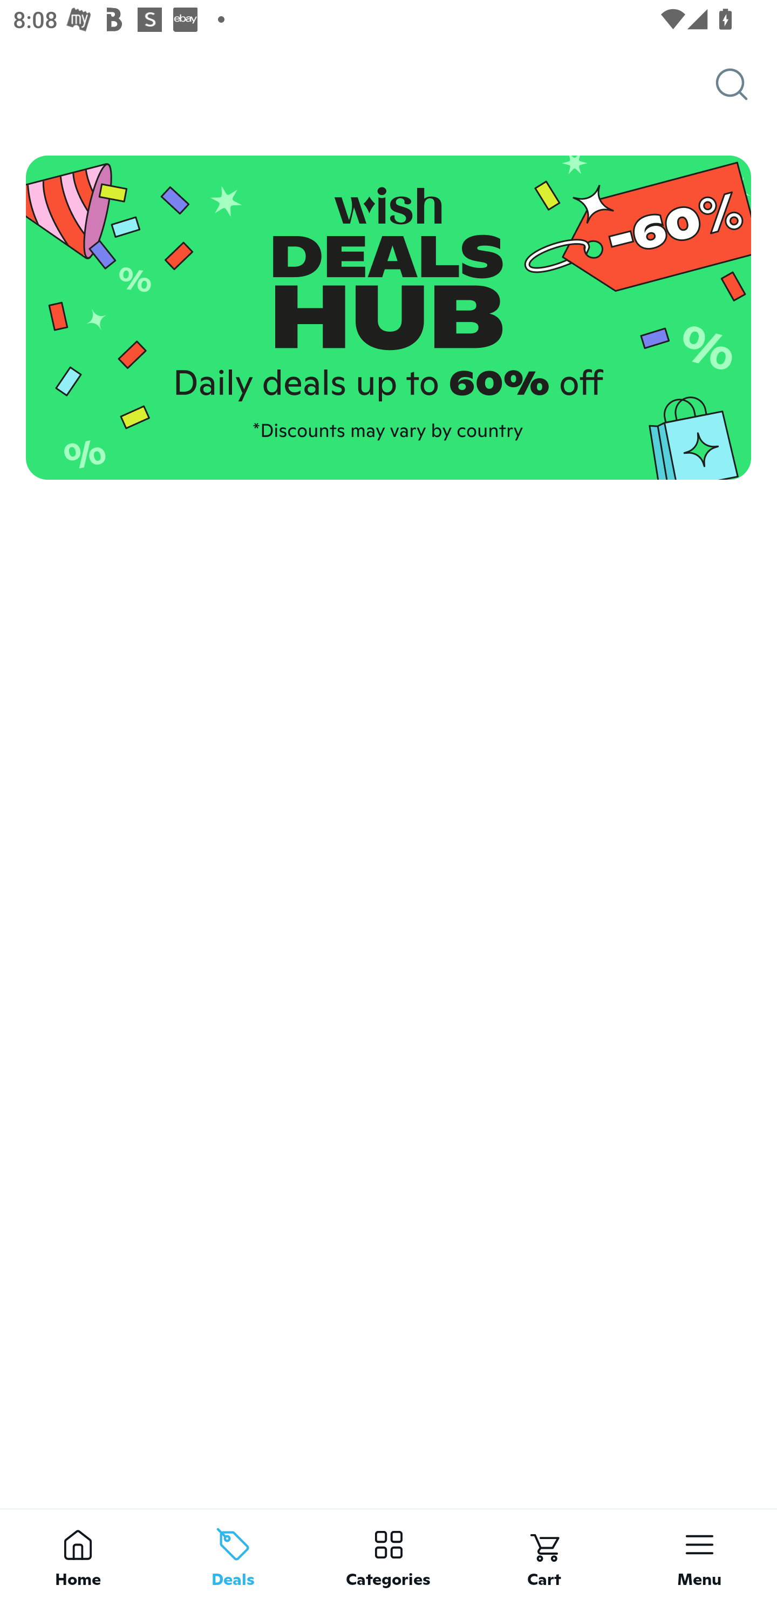 The width and height of the screenshot is (777, 1599). What do you see at coordinates (746, 84) in the screenshot?
I see `Search` at bounding box center [746, 84].